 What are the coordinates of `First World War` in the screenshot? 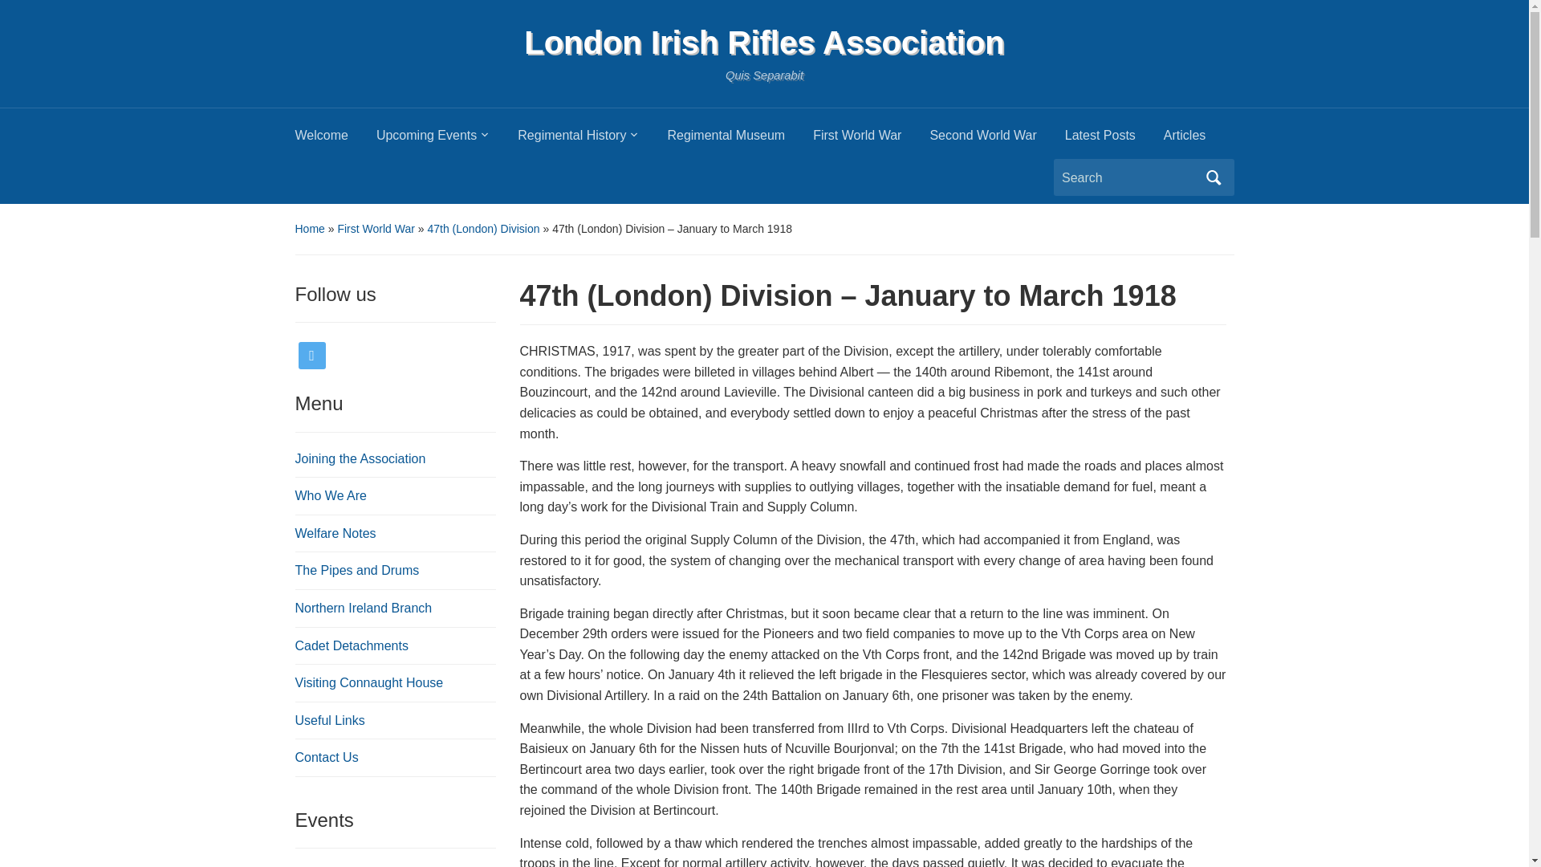 It's located at (871, 140).